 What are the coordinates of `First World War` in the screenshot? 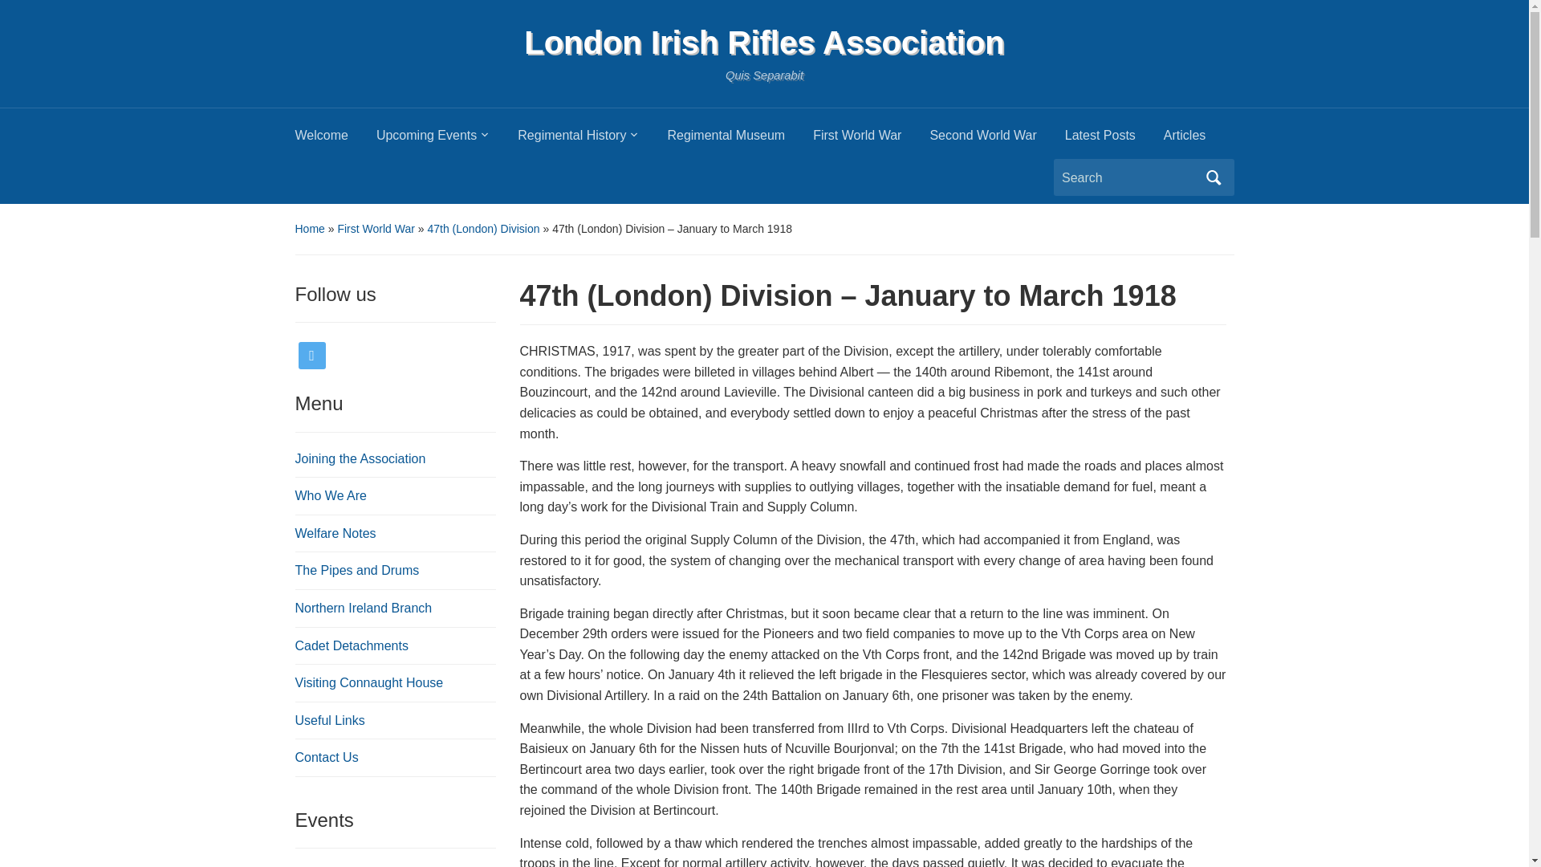 It's located at (871, 140).